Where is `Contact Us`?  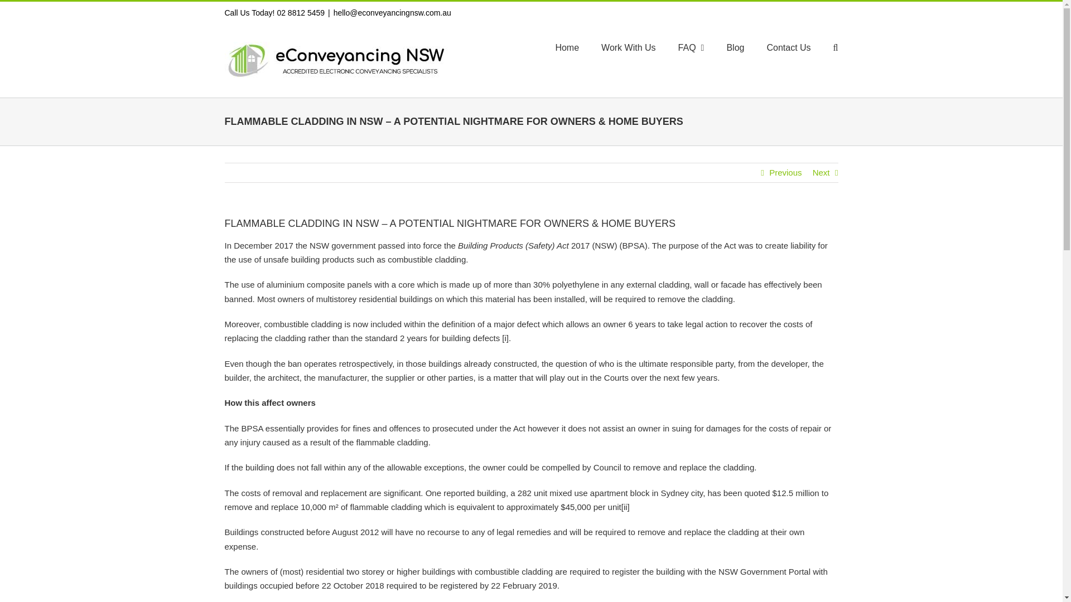
Contact Us is located at coordinates (789, 48).